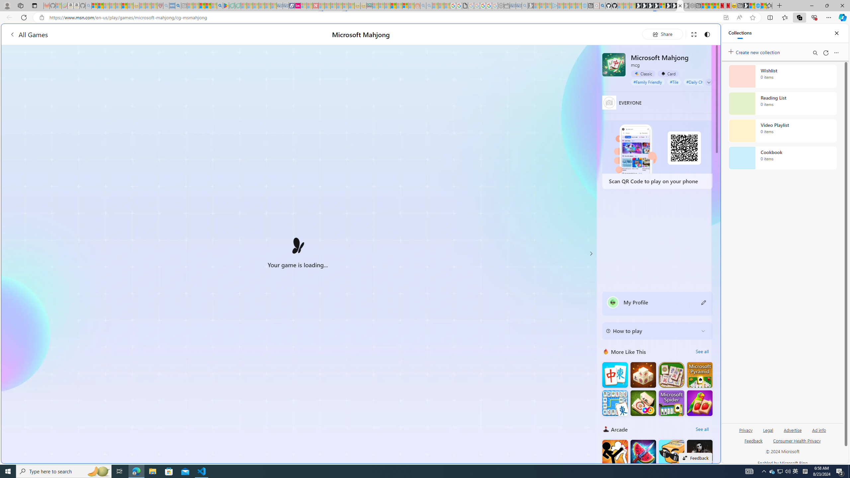 The height and width of the screenshot is (478, 850). What do you see at coordinates (652, 331) in the screenshot?
I see `How to play` at bounding box center [652, 331].